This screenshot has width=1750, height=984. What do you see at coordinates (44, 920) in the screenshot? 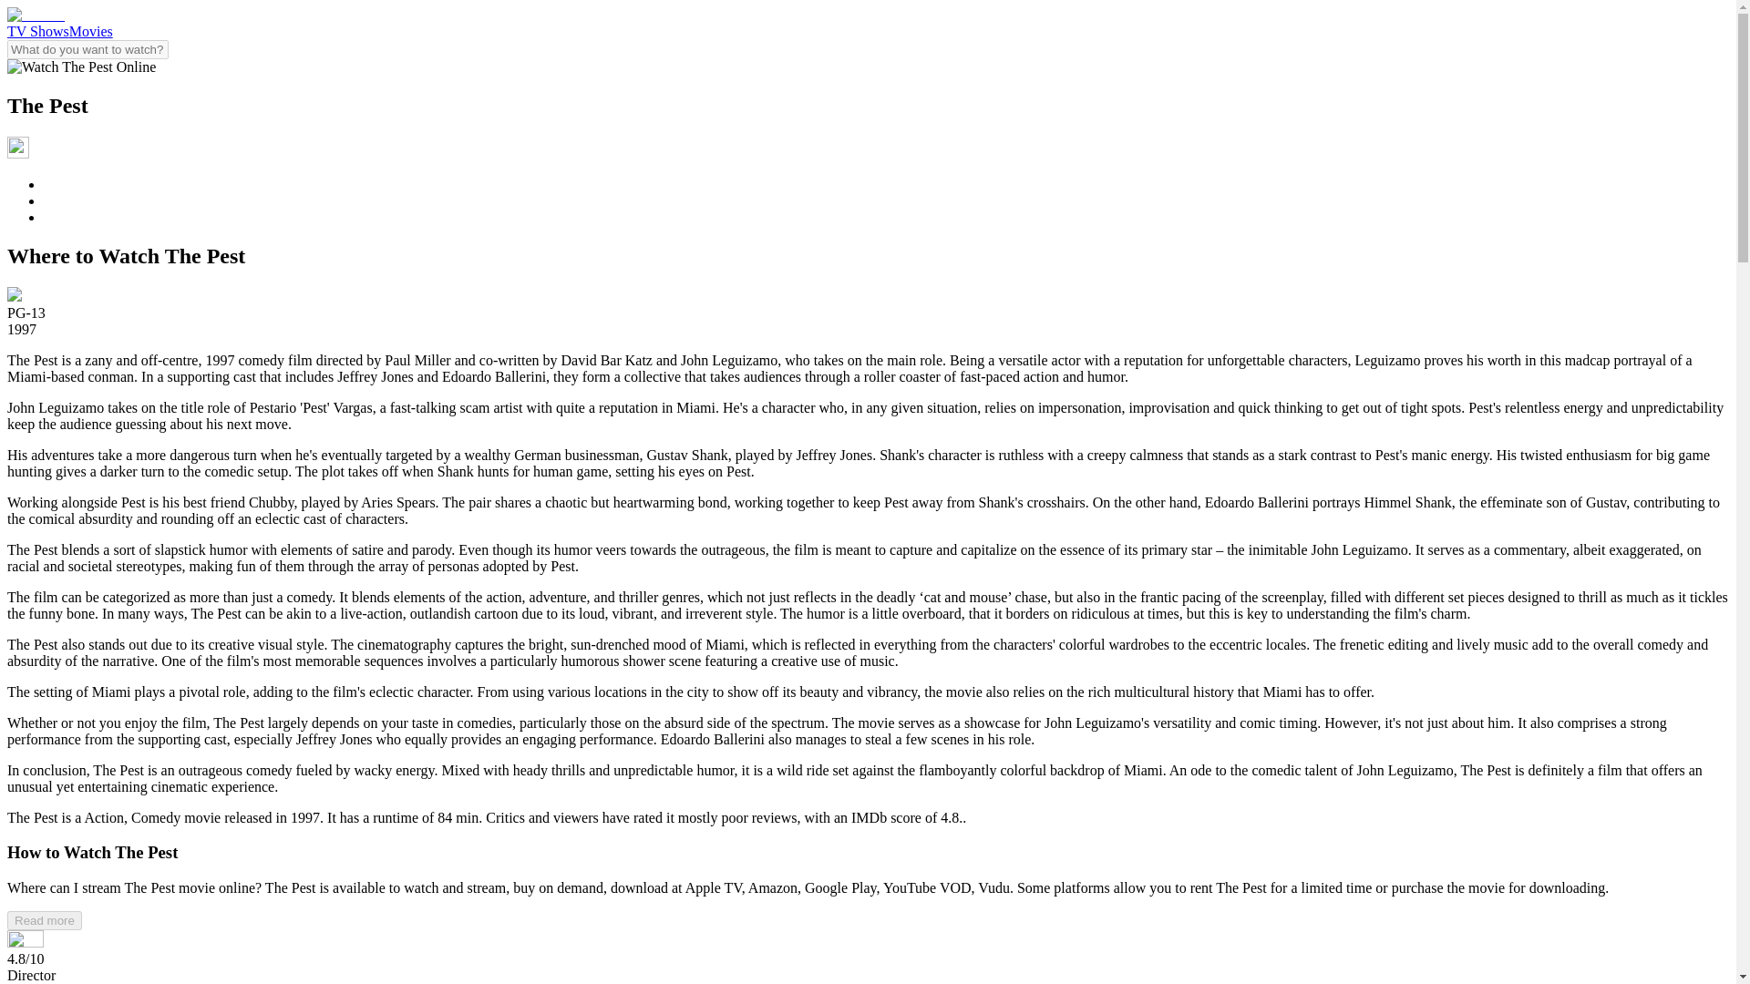
I see `Read more` at bounding box center [44, 920].